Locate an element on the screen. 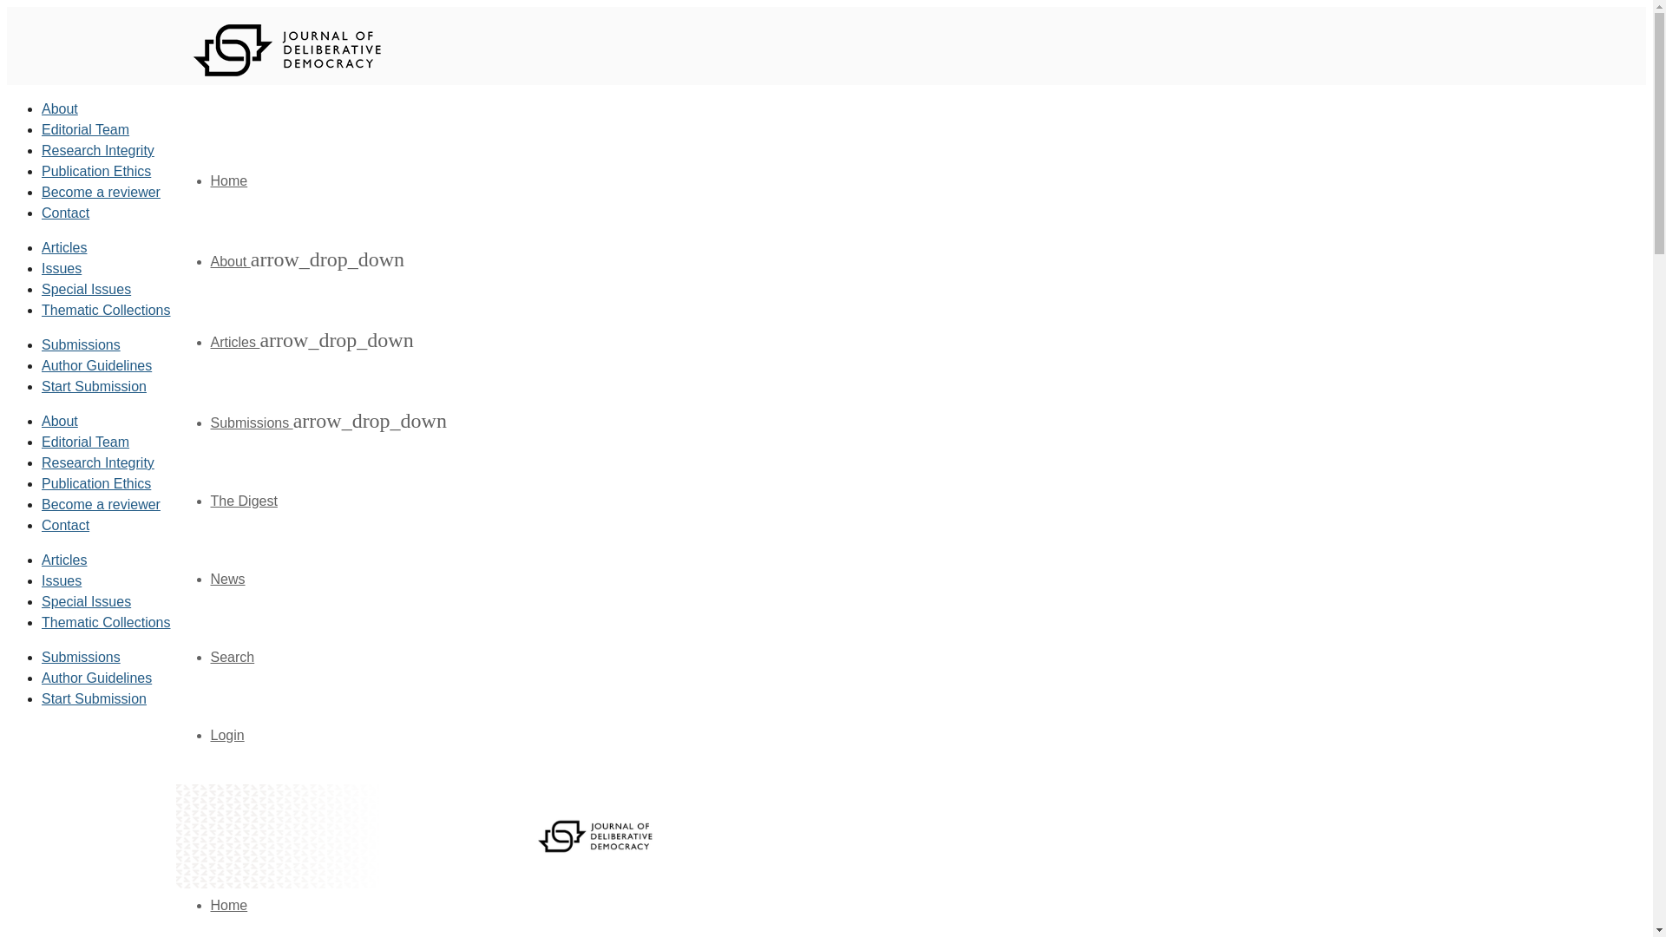  Editorial Team is located at coordinates (85, 442).